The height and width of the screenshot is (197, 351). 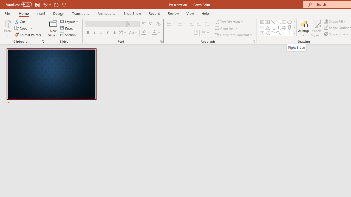 I want to click on Text Direction, so click(x=229, y=21).